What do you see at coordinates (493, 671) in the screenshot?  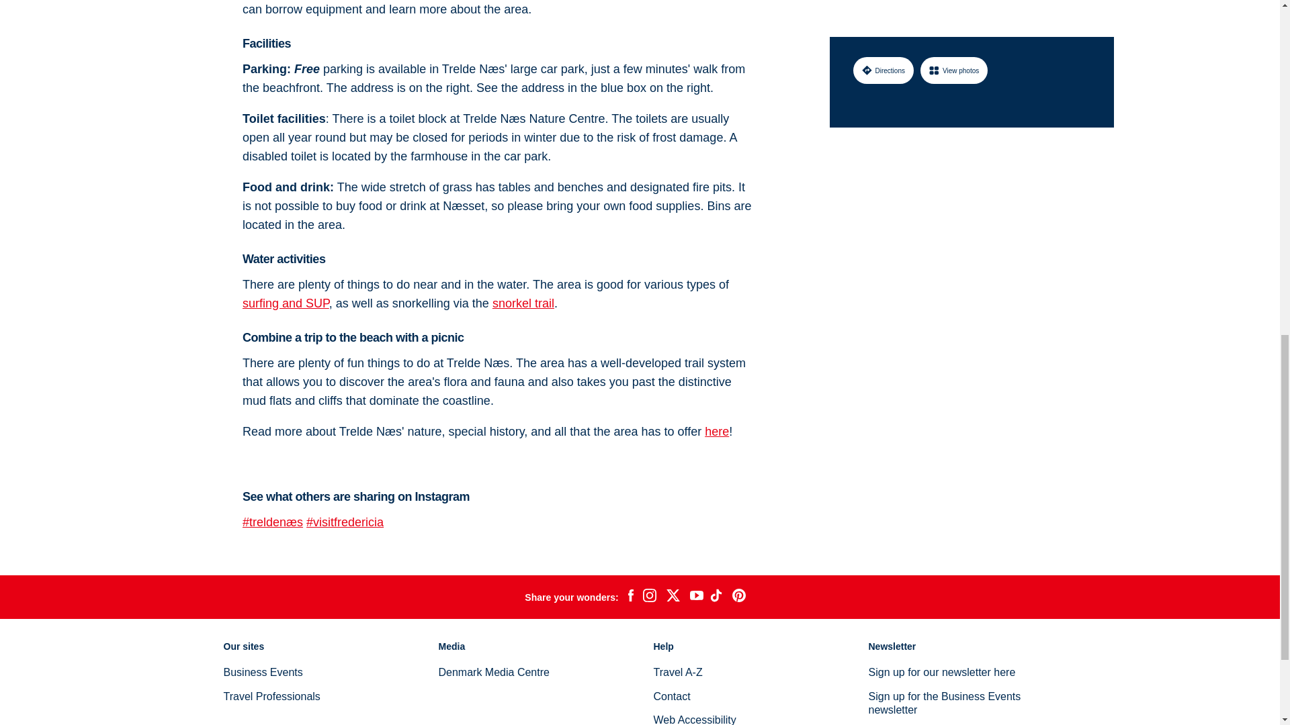 I see `Denmark Media Centre` at bounding box center [493, 671].